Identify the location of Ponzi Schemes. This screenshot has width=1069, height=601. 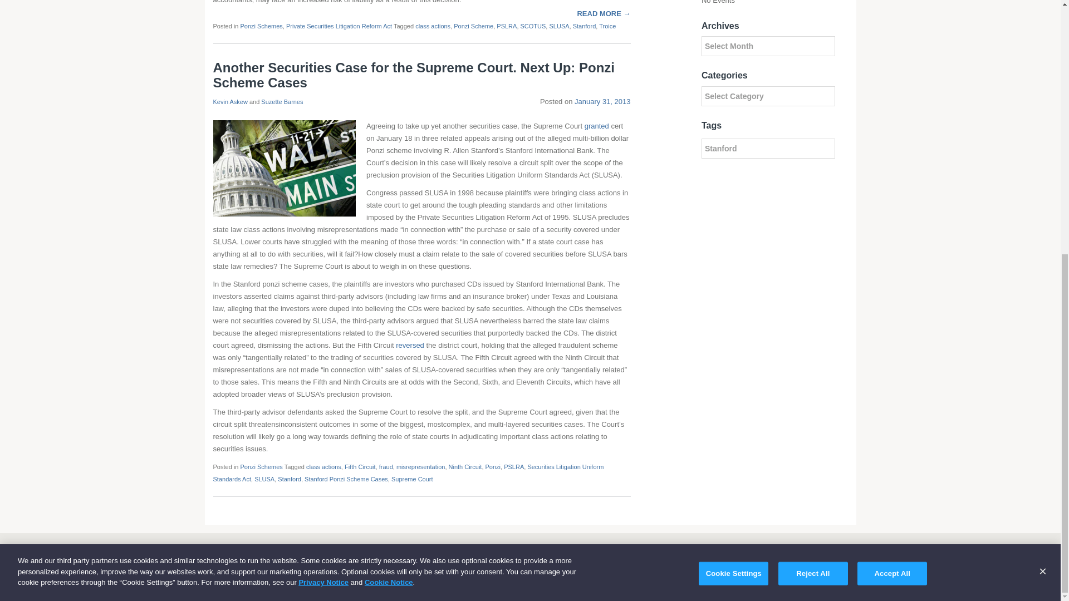
(261, 26).